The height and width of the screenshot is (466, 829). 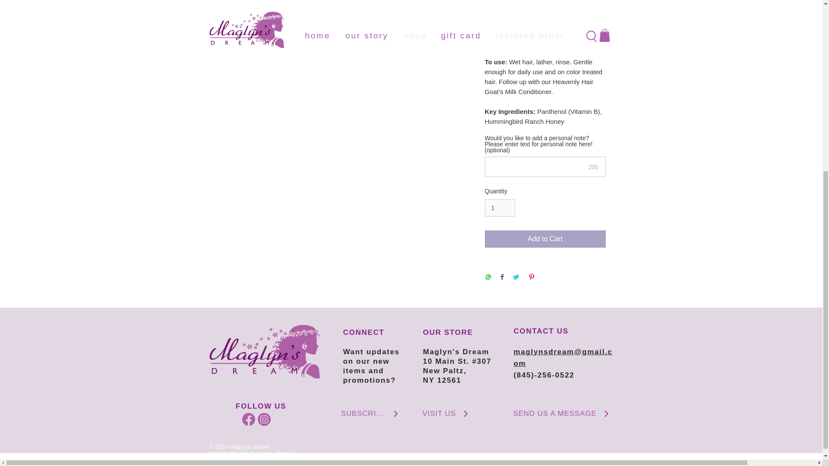 I want to click on Add to Cart, so click(x=544, y=239).